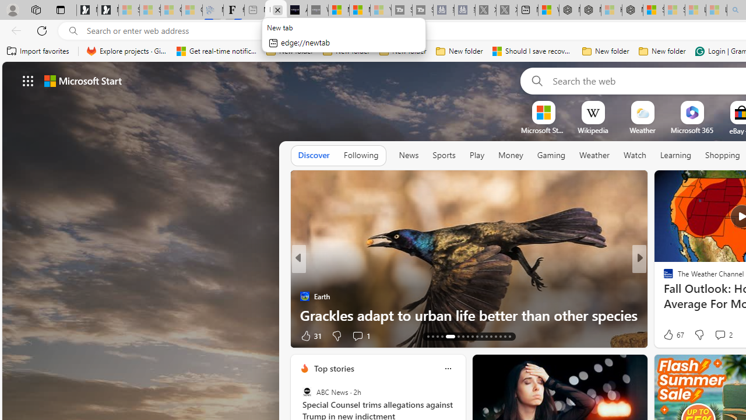  I want to click on Following, so click(361, 156).